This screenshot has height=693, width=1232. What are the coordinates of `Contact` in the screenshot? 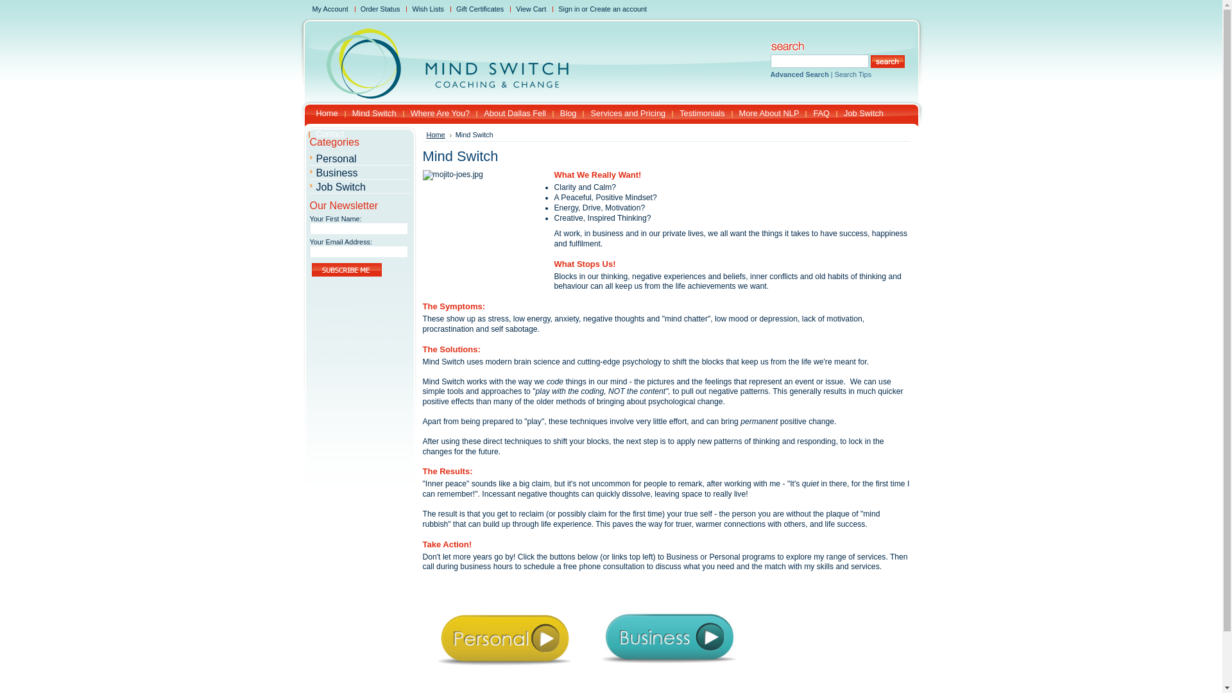 It's located at (326, 134).